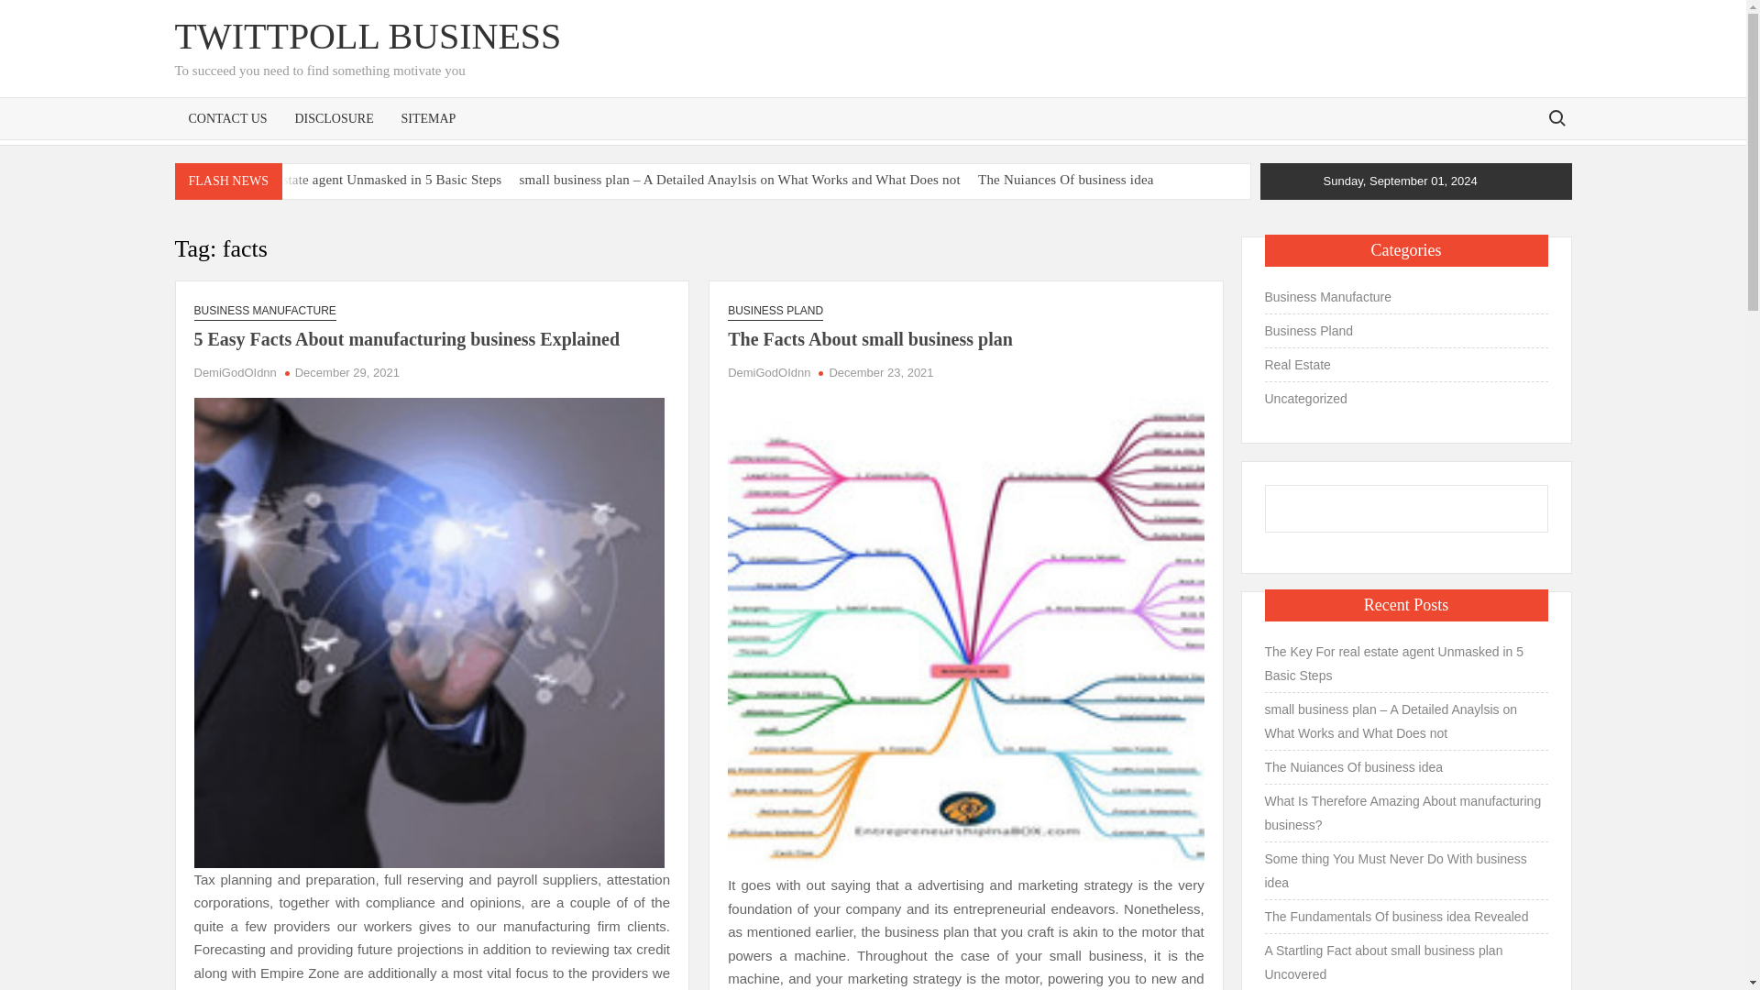  What do you see at coordinates (346, 372) in the screenshot?
I see `December 29, 2021` at bounding box center [346, 372].